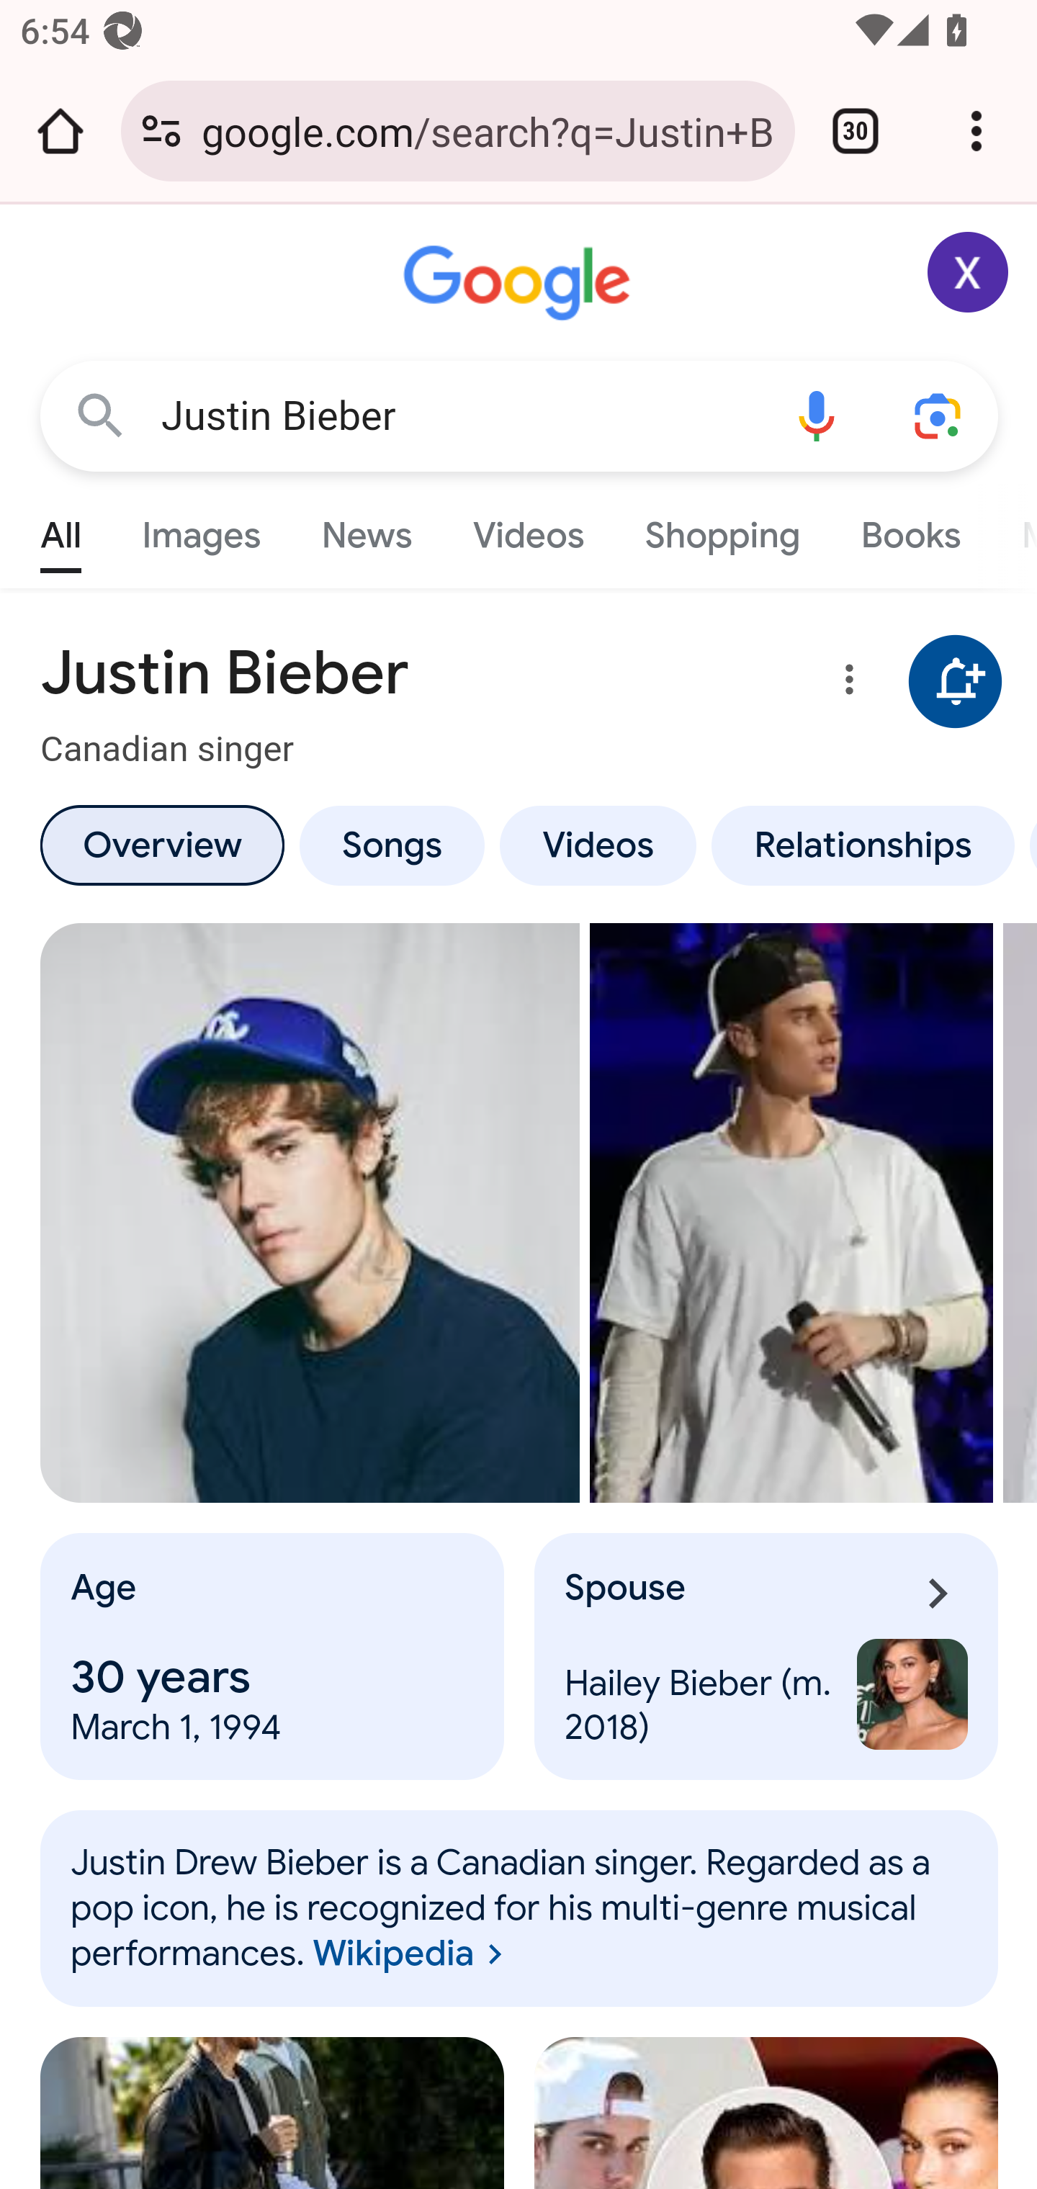  I want to click on Videos, so click(529, 529).